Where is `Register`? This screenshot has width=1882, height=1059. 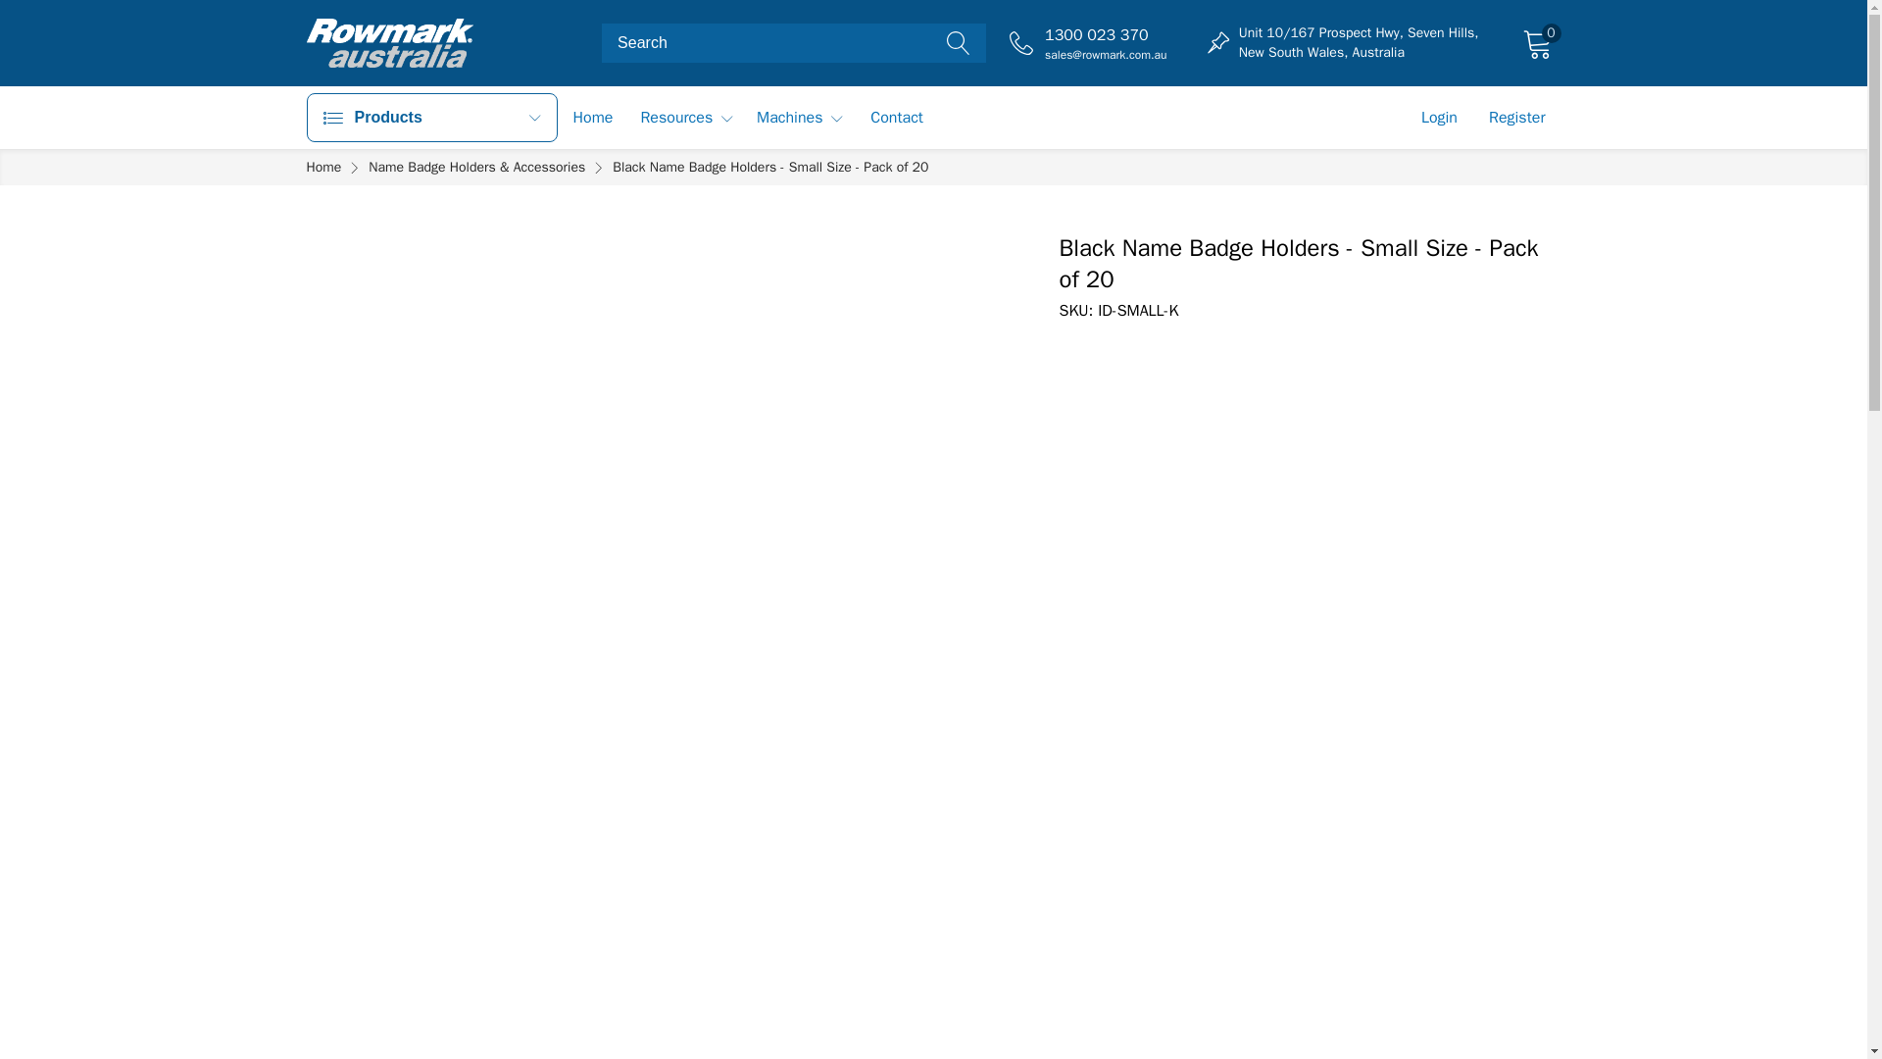
Register is located at coordinates (1536, 42).